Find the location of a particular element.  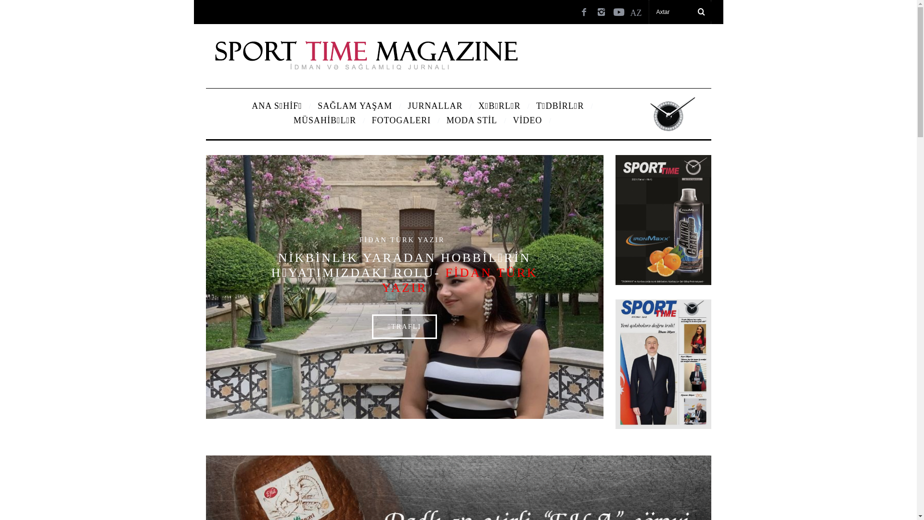

AZ is located at coordinates (636, 11).